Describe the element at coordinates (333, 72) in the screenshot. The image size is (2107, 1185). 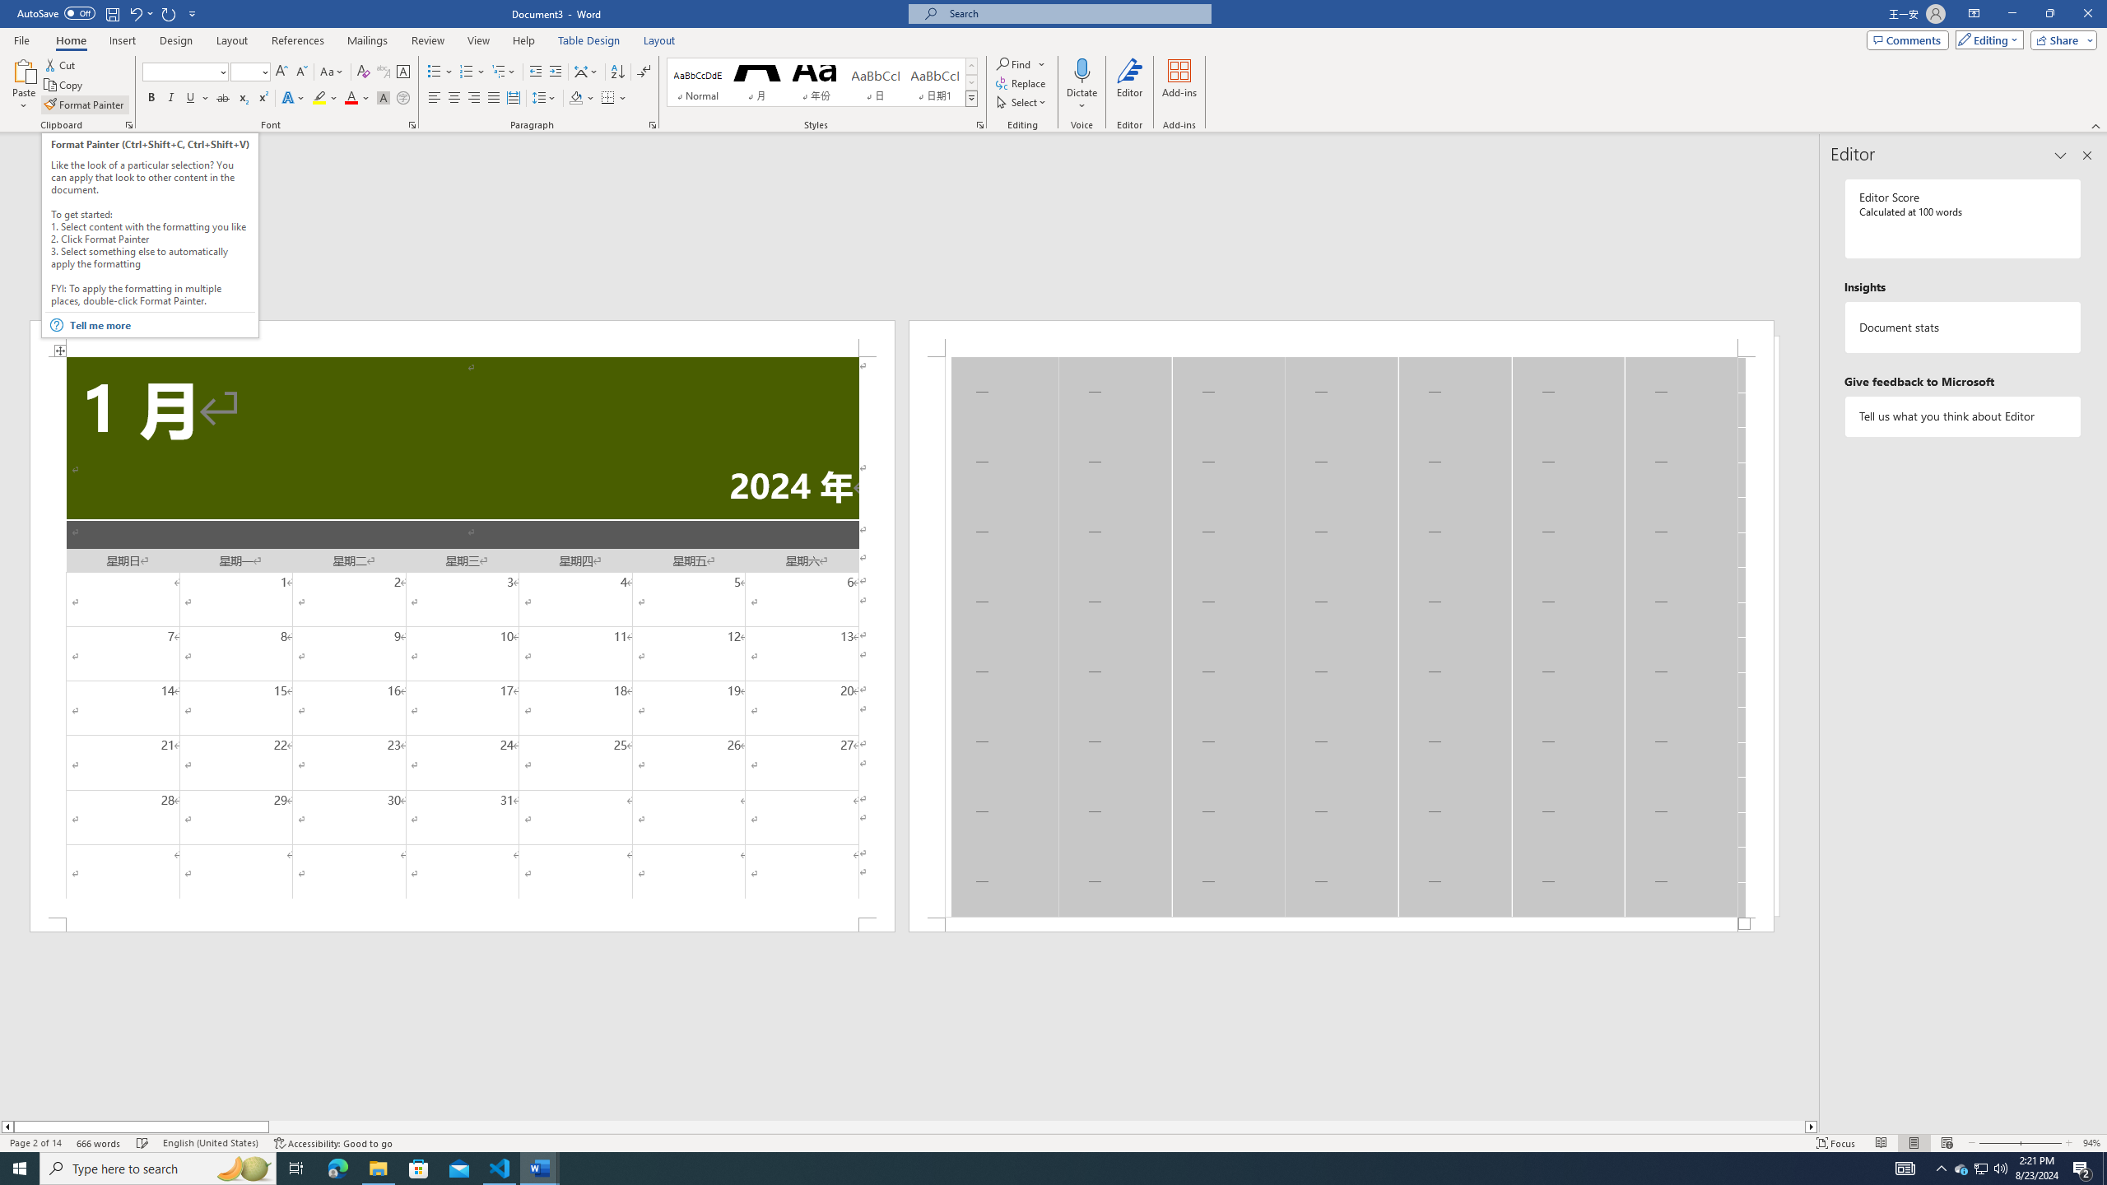
I see `Change Case` at that location.